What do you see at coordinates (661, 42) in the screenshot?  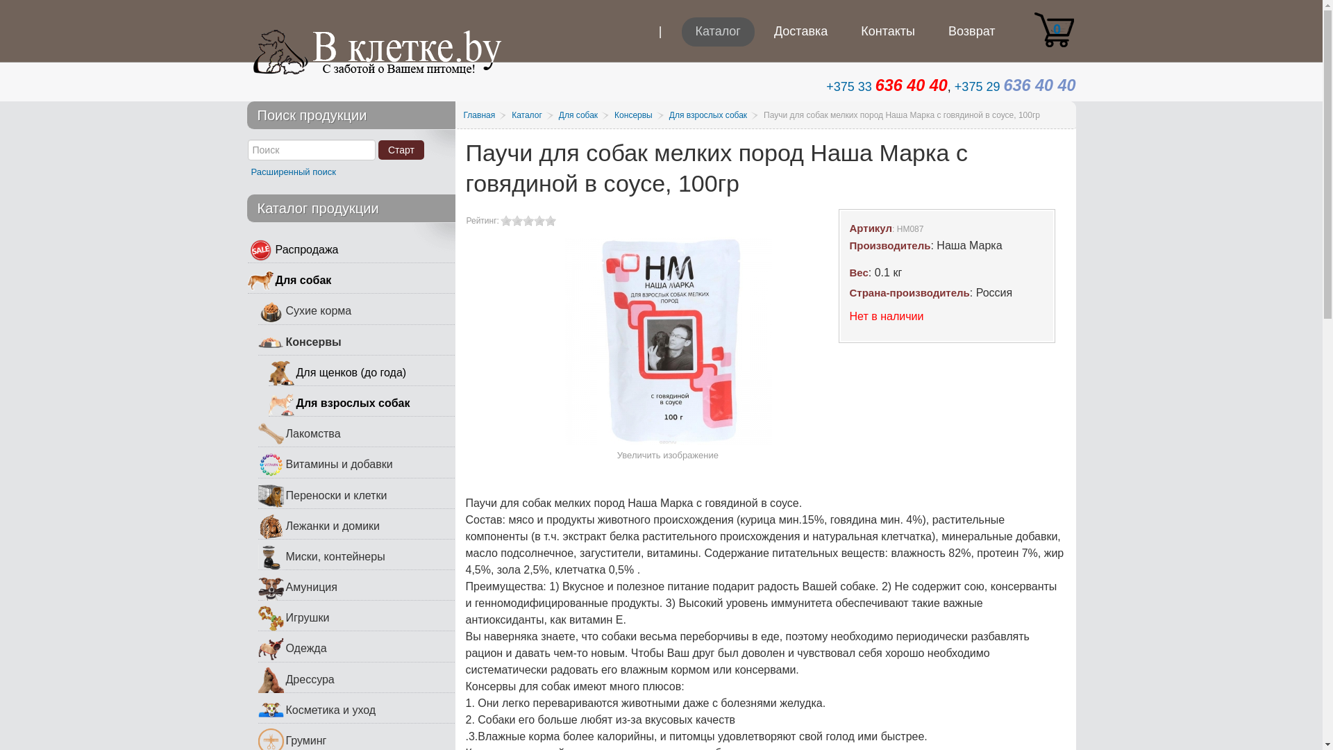 I see `|` at bounding box center [661, 42].